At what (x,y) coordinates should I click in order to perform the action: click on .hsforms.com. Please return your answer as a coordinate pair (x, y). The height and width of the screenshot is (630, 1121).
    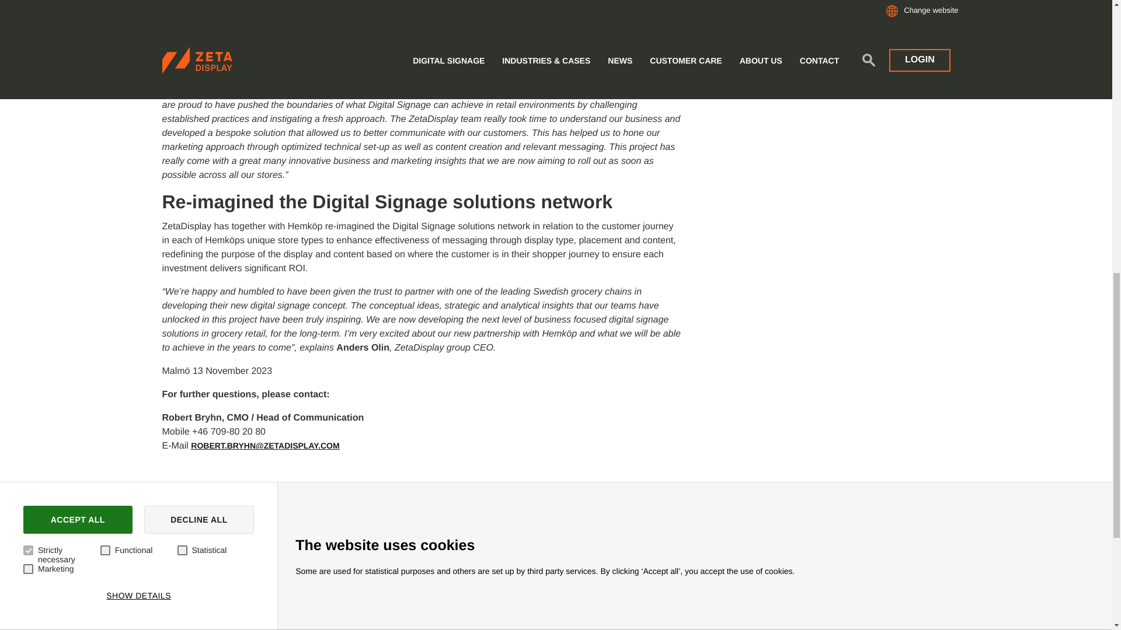
    Looking at the image, I should click on (1025, 138).